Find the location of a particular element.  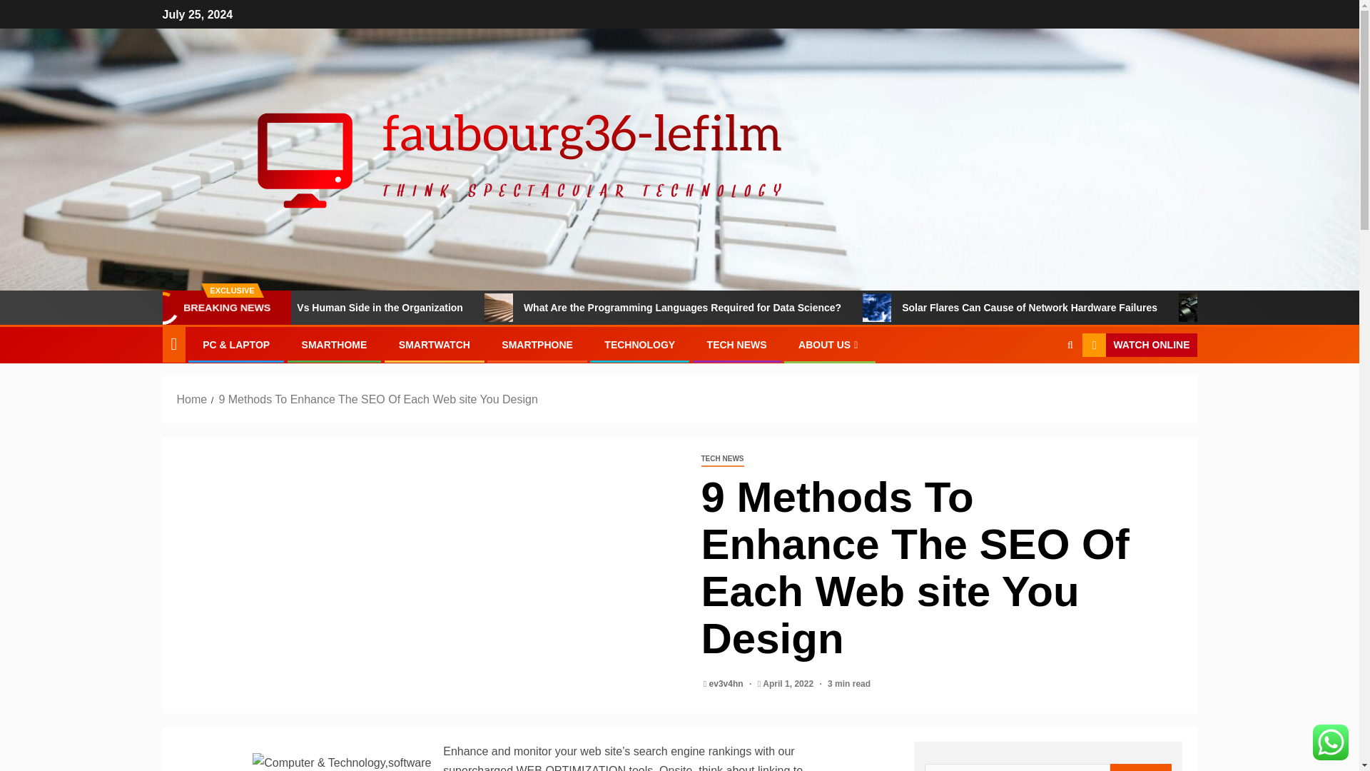

ev3v4hn is located at coordinates (727, 684).